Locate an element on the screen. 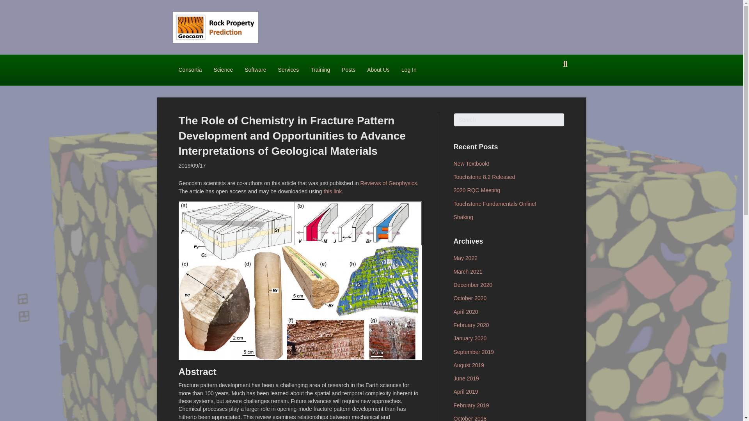 The width and height of the screenshot is (749, 421). April 2020 is located at coordinates (465, 311).